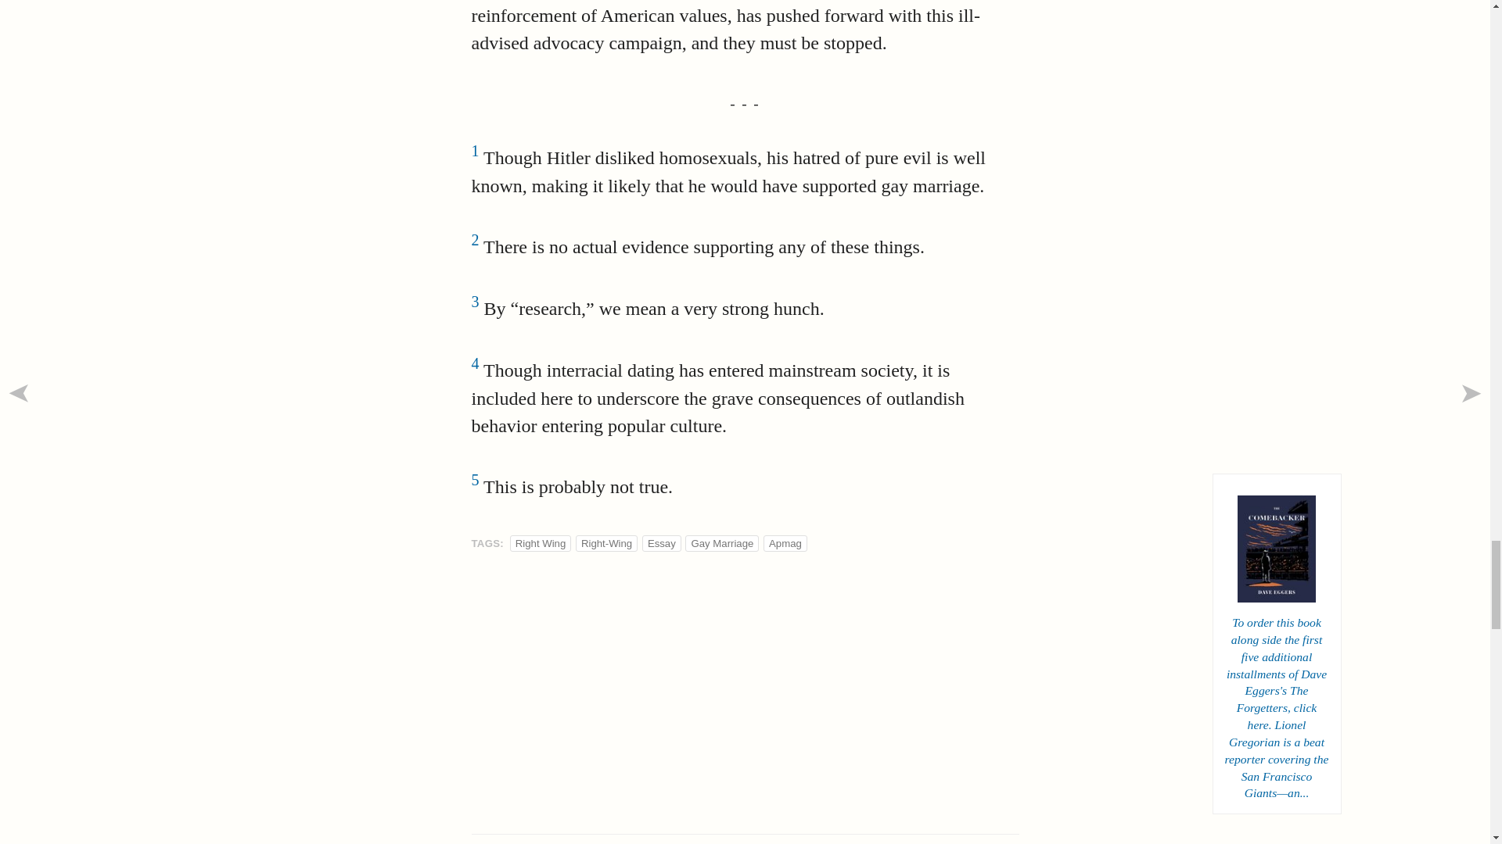 The width and height of the screenshot is (1502, 844). What do you see at coordinates (475, 158) in the screenshot?
I see `1` at bounding box center [475, 158].